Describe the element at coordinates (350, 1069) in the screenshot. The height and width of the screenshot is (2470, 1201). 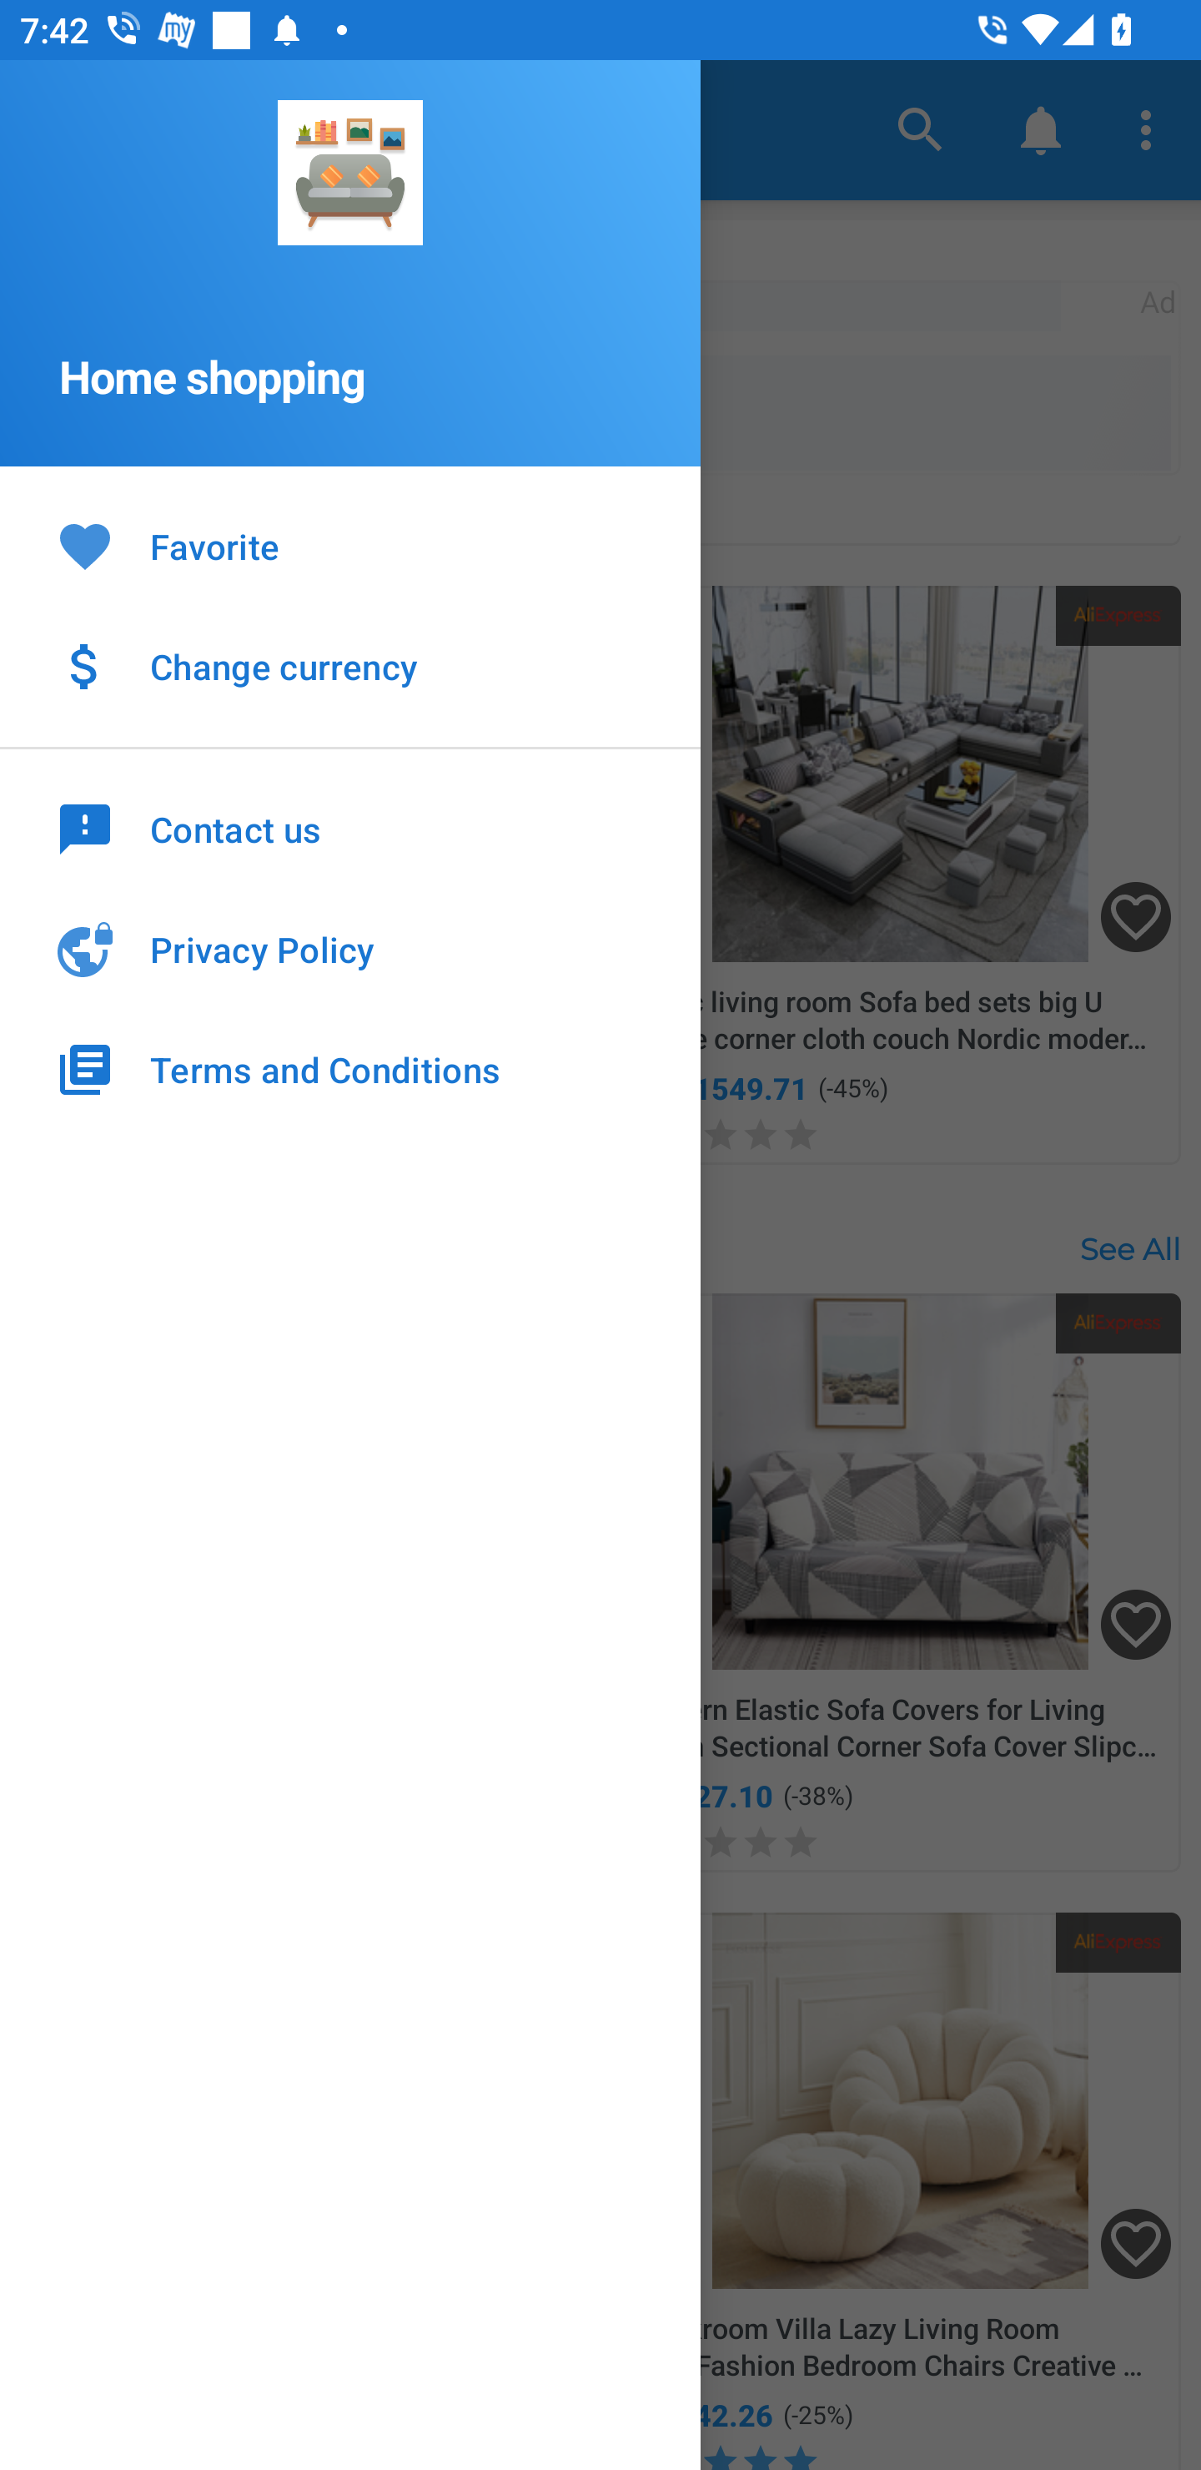
I see `Terms and Conditions` at that location.